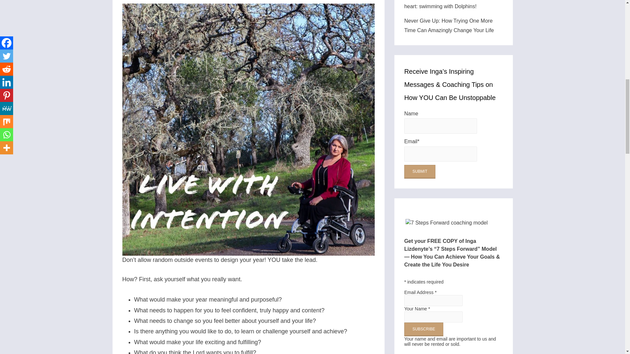 This screenshot has height=354, width=630. I want to click on Submit, so click(420, 172).